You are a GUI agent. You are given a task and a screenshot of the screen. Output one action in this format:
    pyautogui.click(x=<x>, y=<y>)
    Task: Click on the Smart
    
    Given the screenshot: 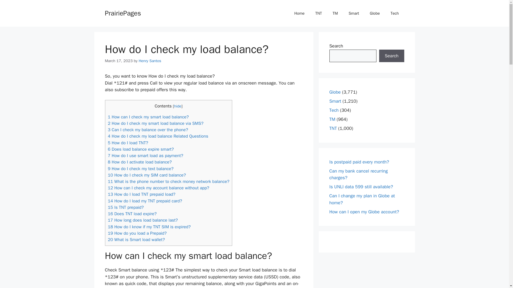 What is the action you would take?
    pyautogui.click(x=335, y=101)
    